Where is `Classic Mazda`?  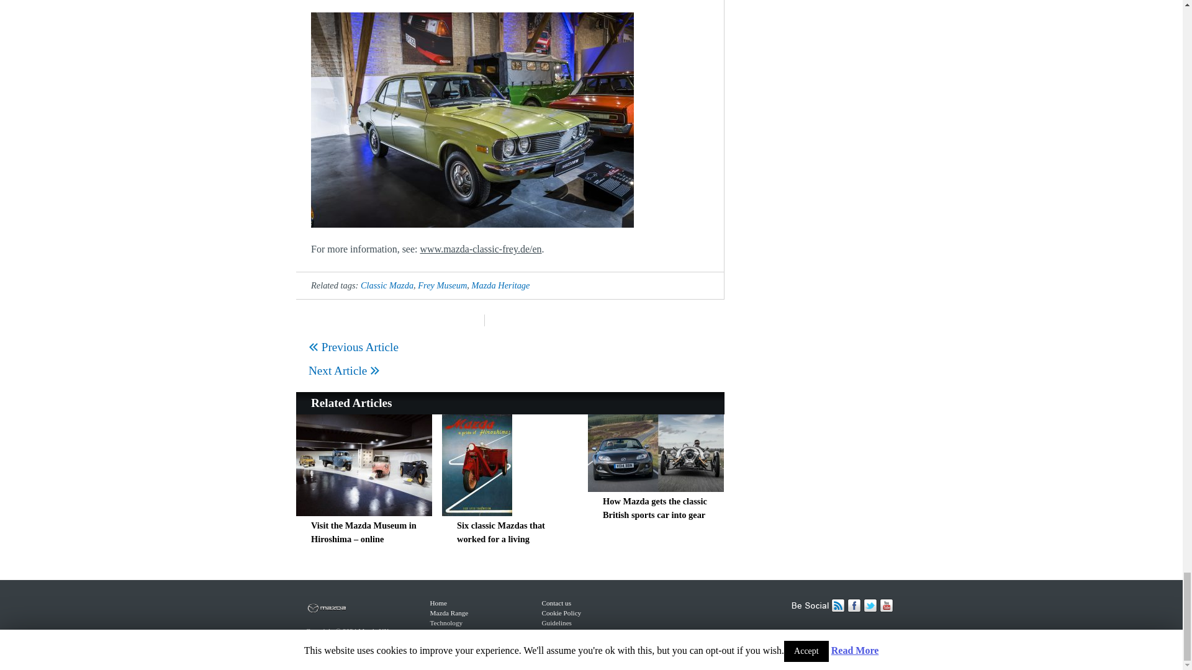
Classic Mazda is located at coordinates (387, 285).